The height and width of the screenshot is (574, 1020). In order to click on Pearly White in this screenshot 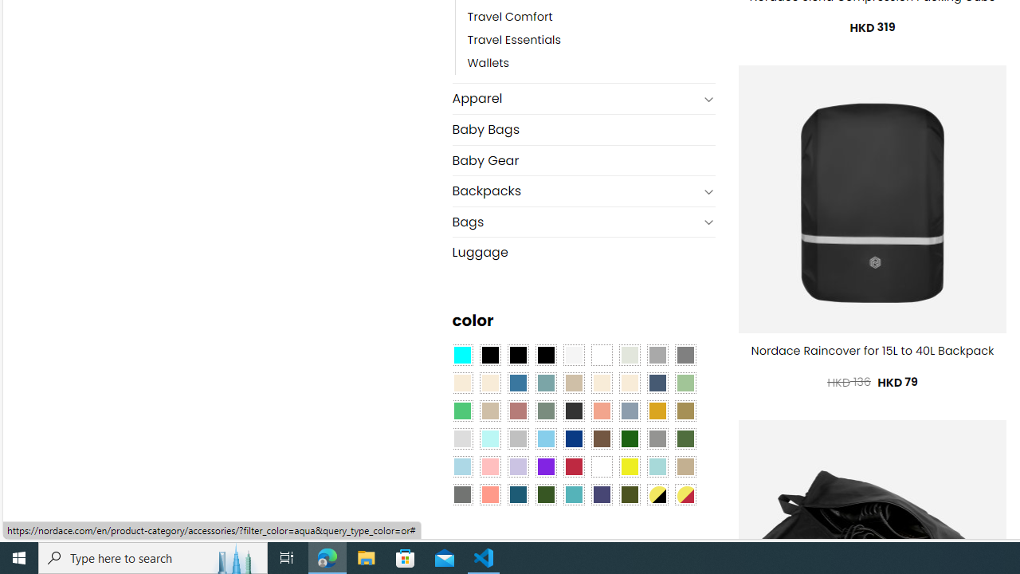, I will do `click(574, 354)`.